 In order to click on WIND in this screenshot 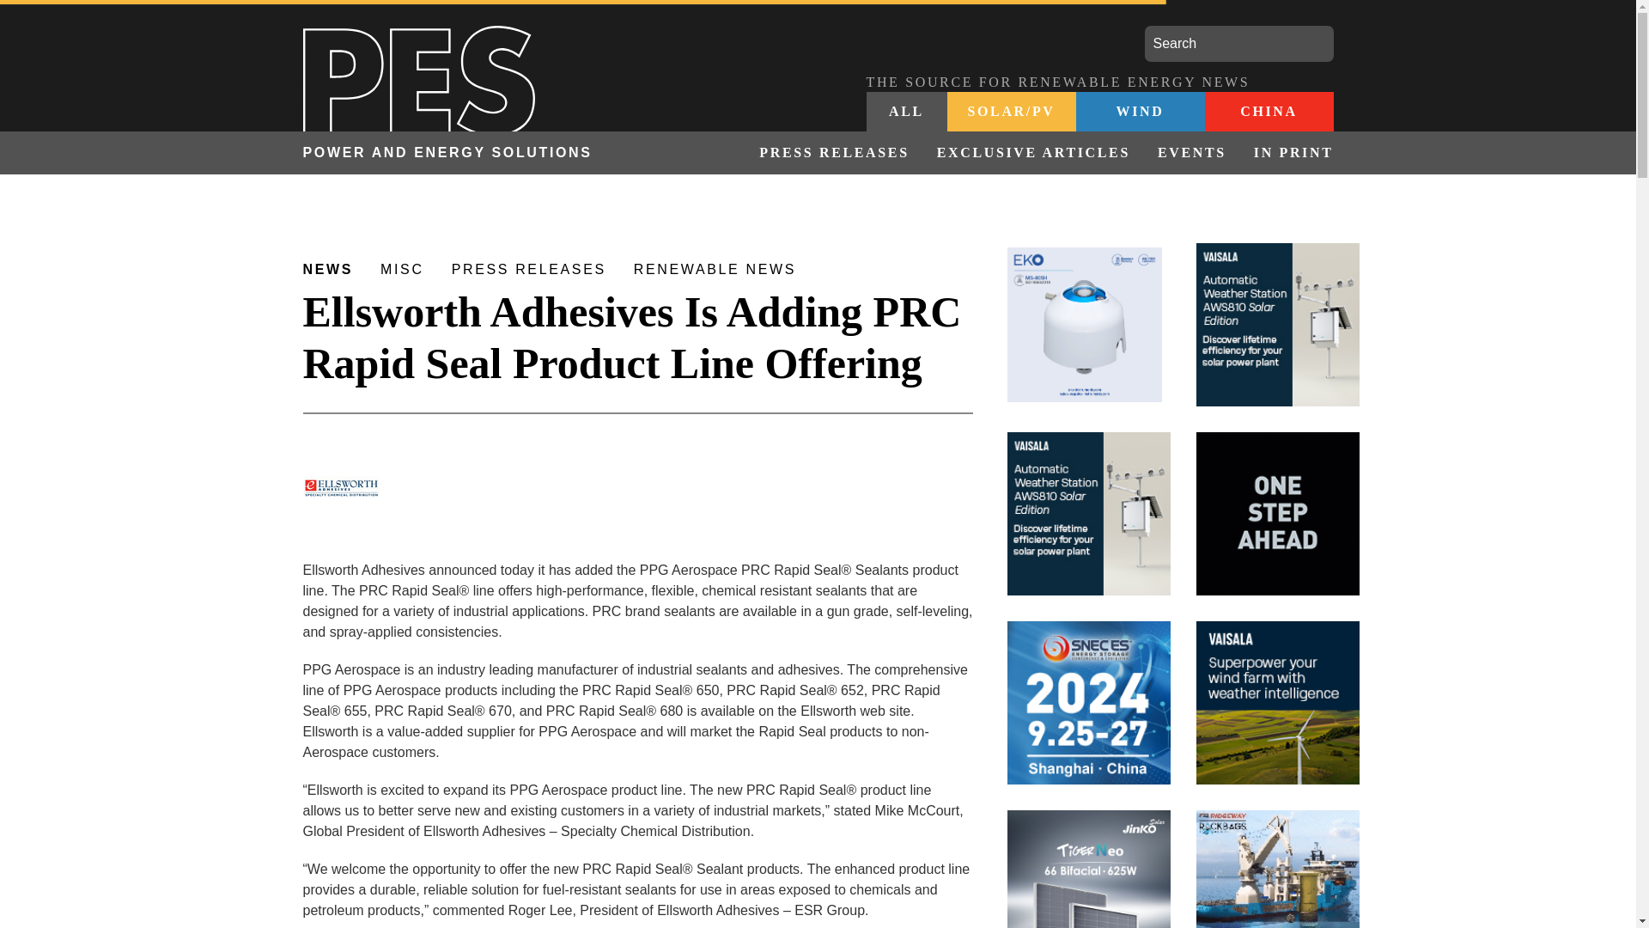, I will do `click(1139, 112)`.